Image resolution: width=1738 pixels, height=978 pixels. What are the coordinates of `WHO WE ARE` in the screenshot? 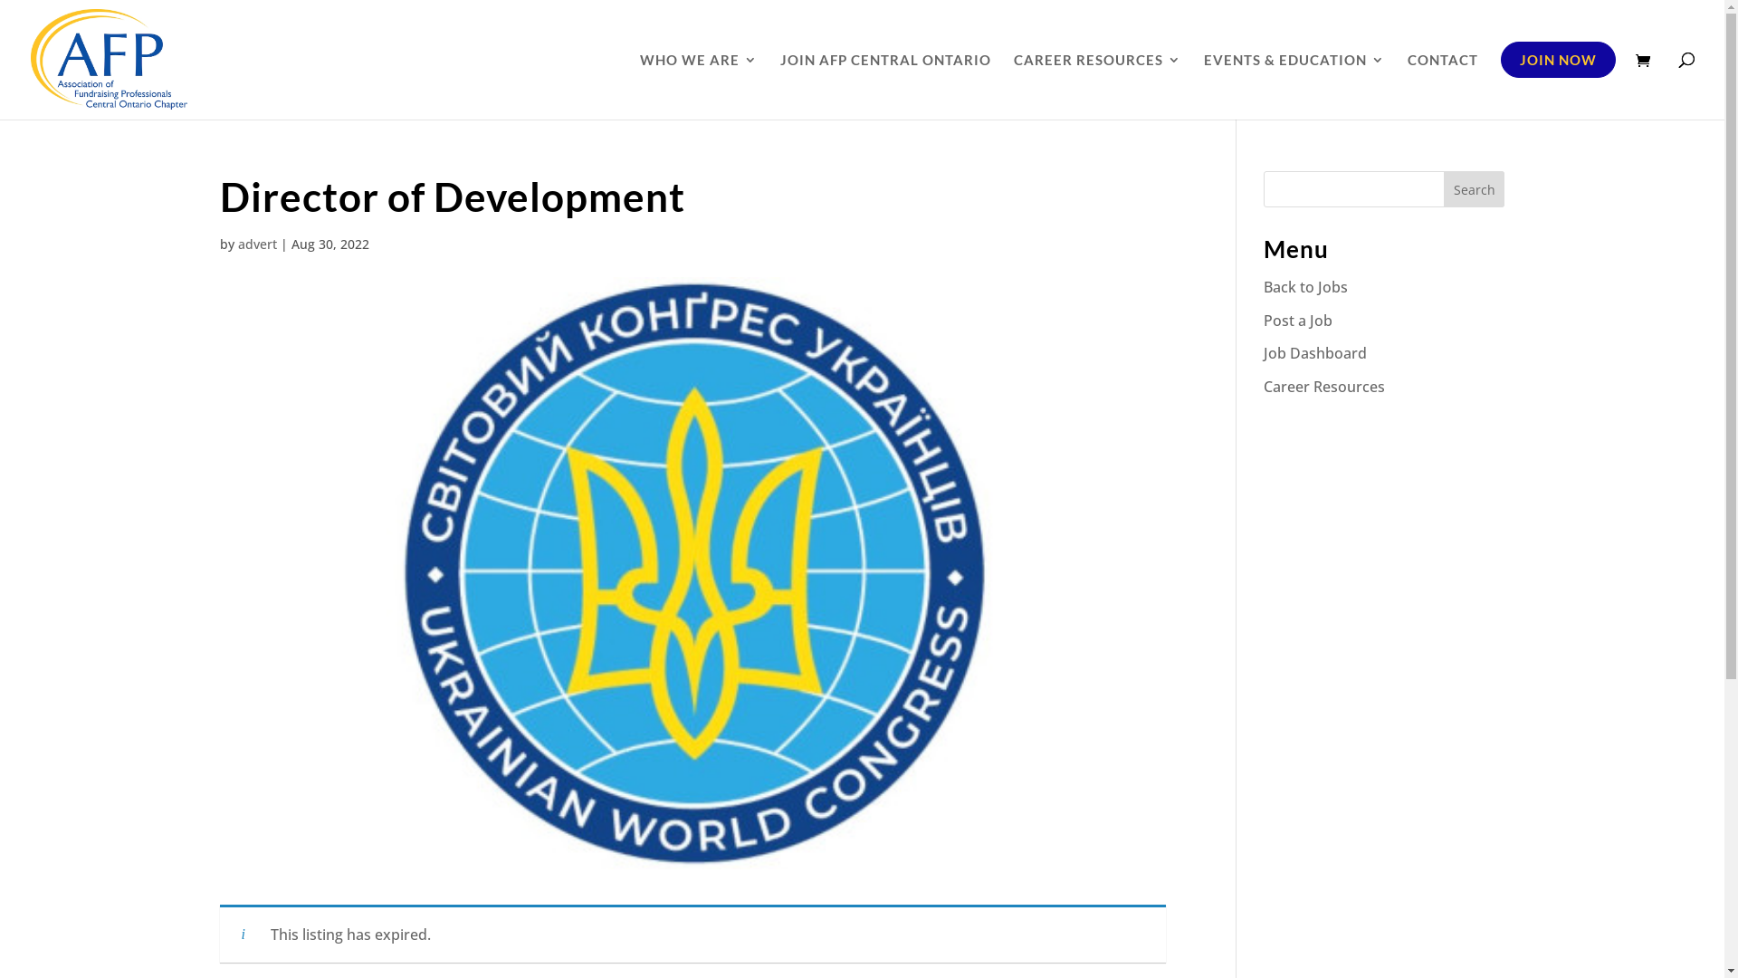 It's located at (699, 86).